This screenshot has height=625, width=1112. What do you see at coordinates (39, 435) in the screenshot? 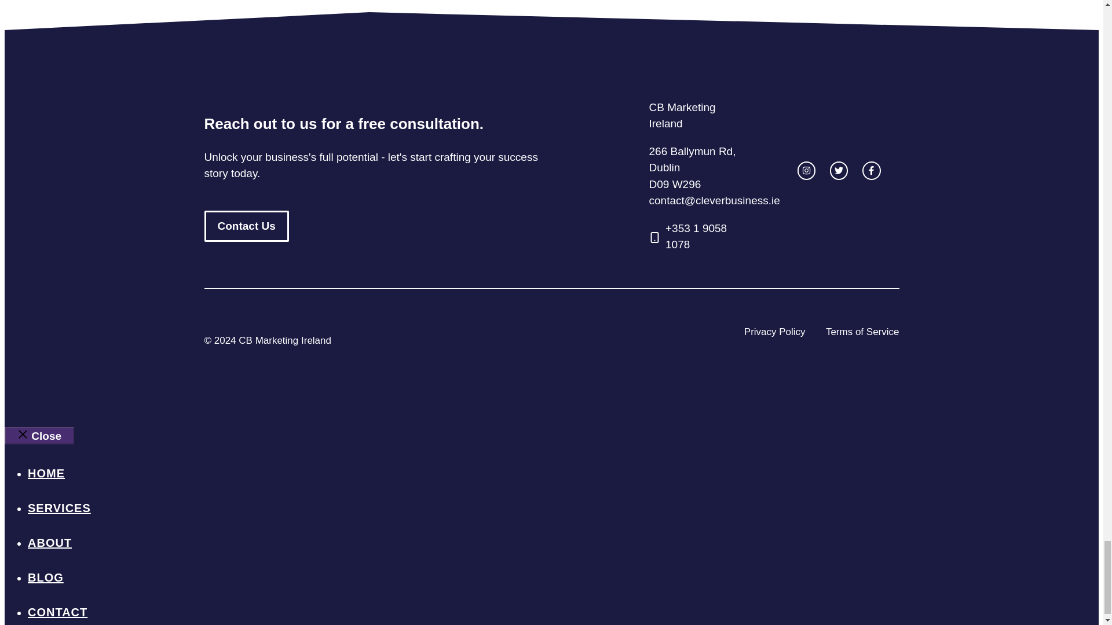
I see `Close` at bounding box center [39, 435].